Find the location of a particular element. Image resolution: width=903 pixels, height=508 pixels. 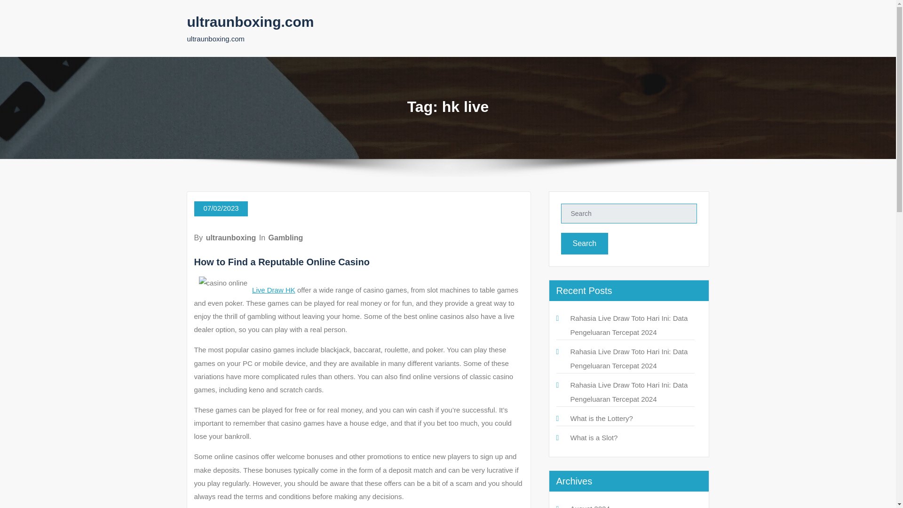

August 2024 is located at coordinates (590, 506).